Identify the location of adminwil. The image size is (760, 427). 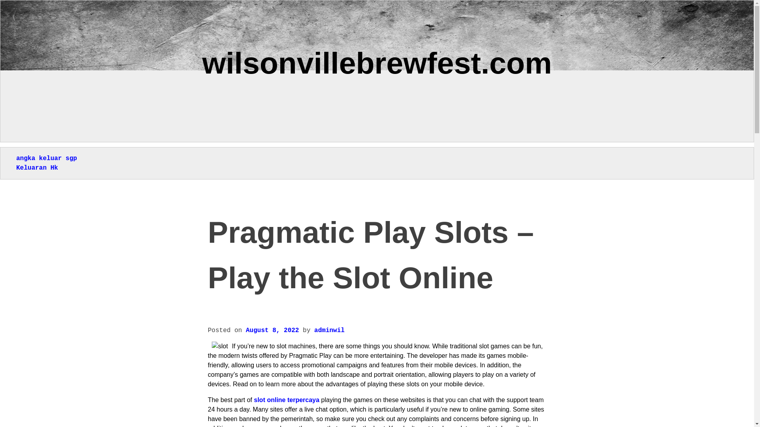
(329, 331).